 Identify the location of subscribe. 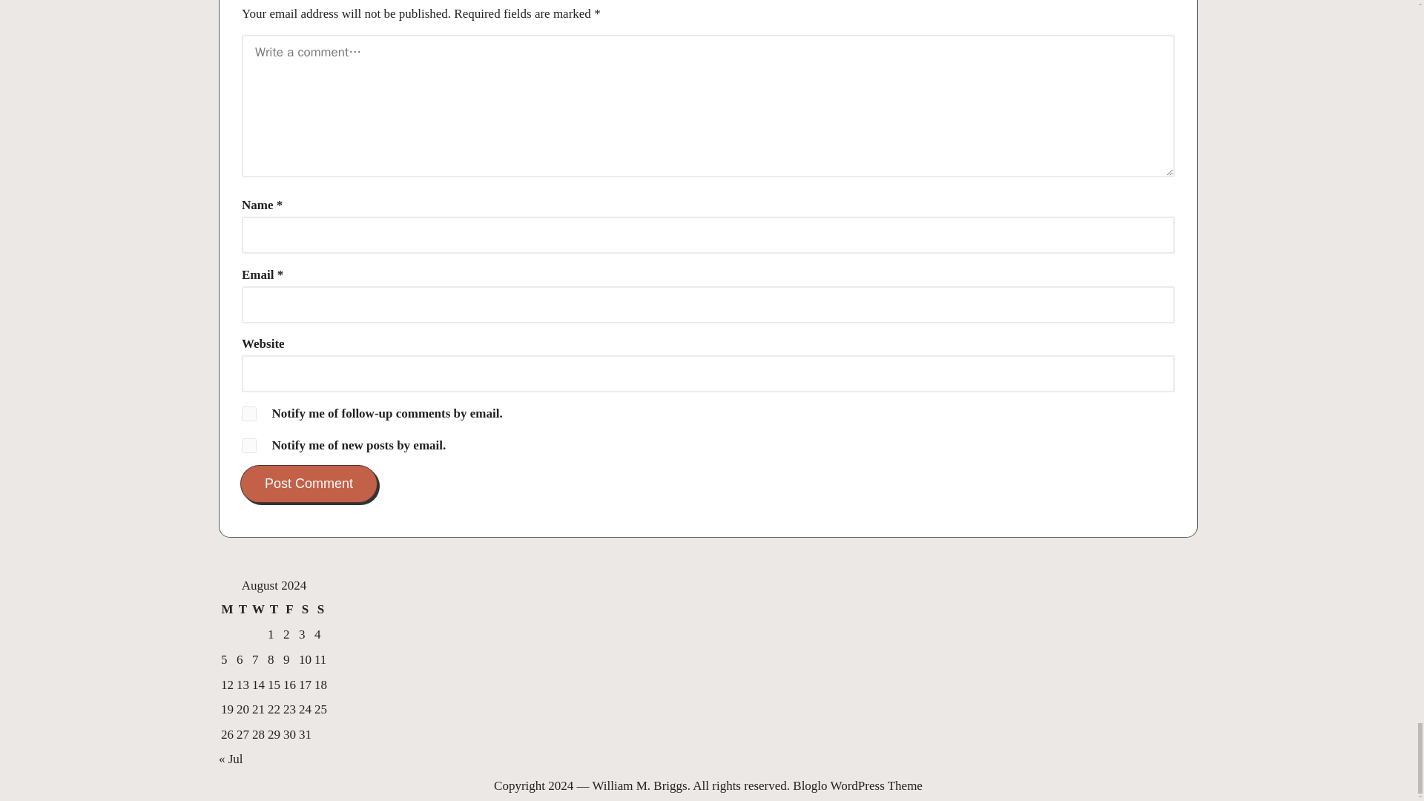
(249, 414).